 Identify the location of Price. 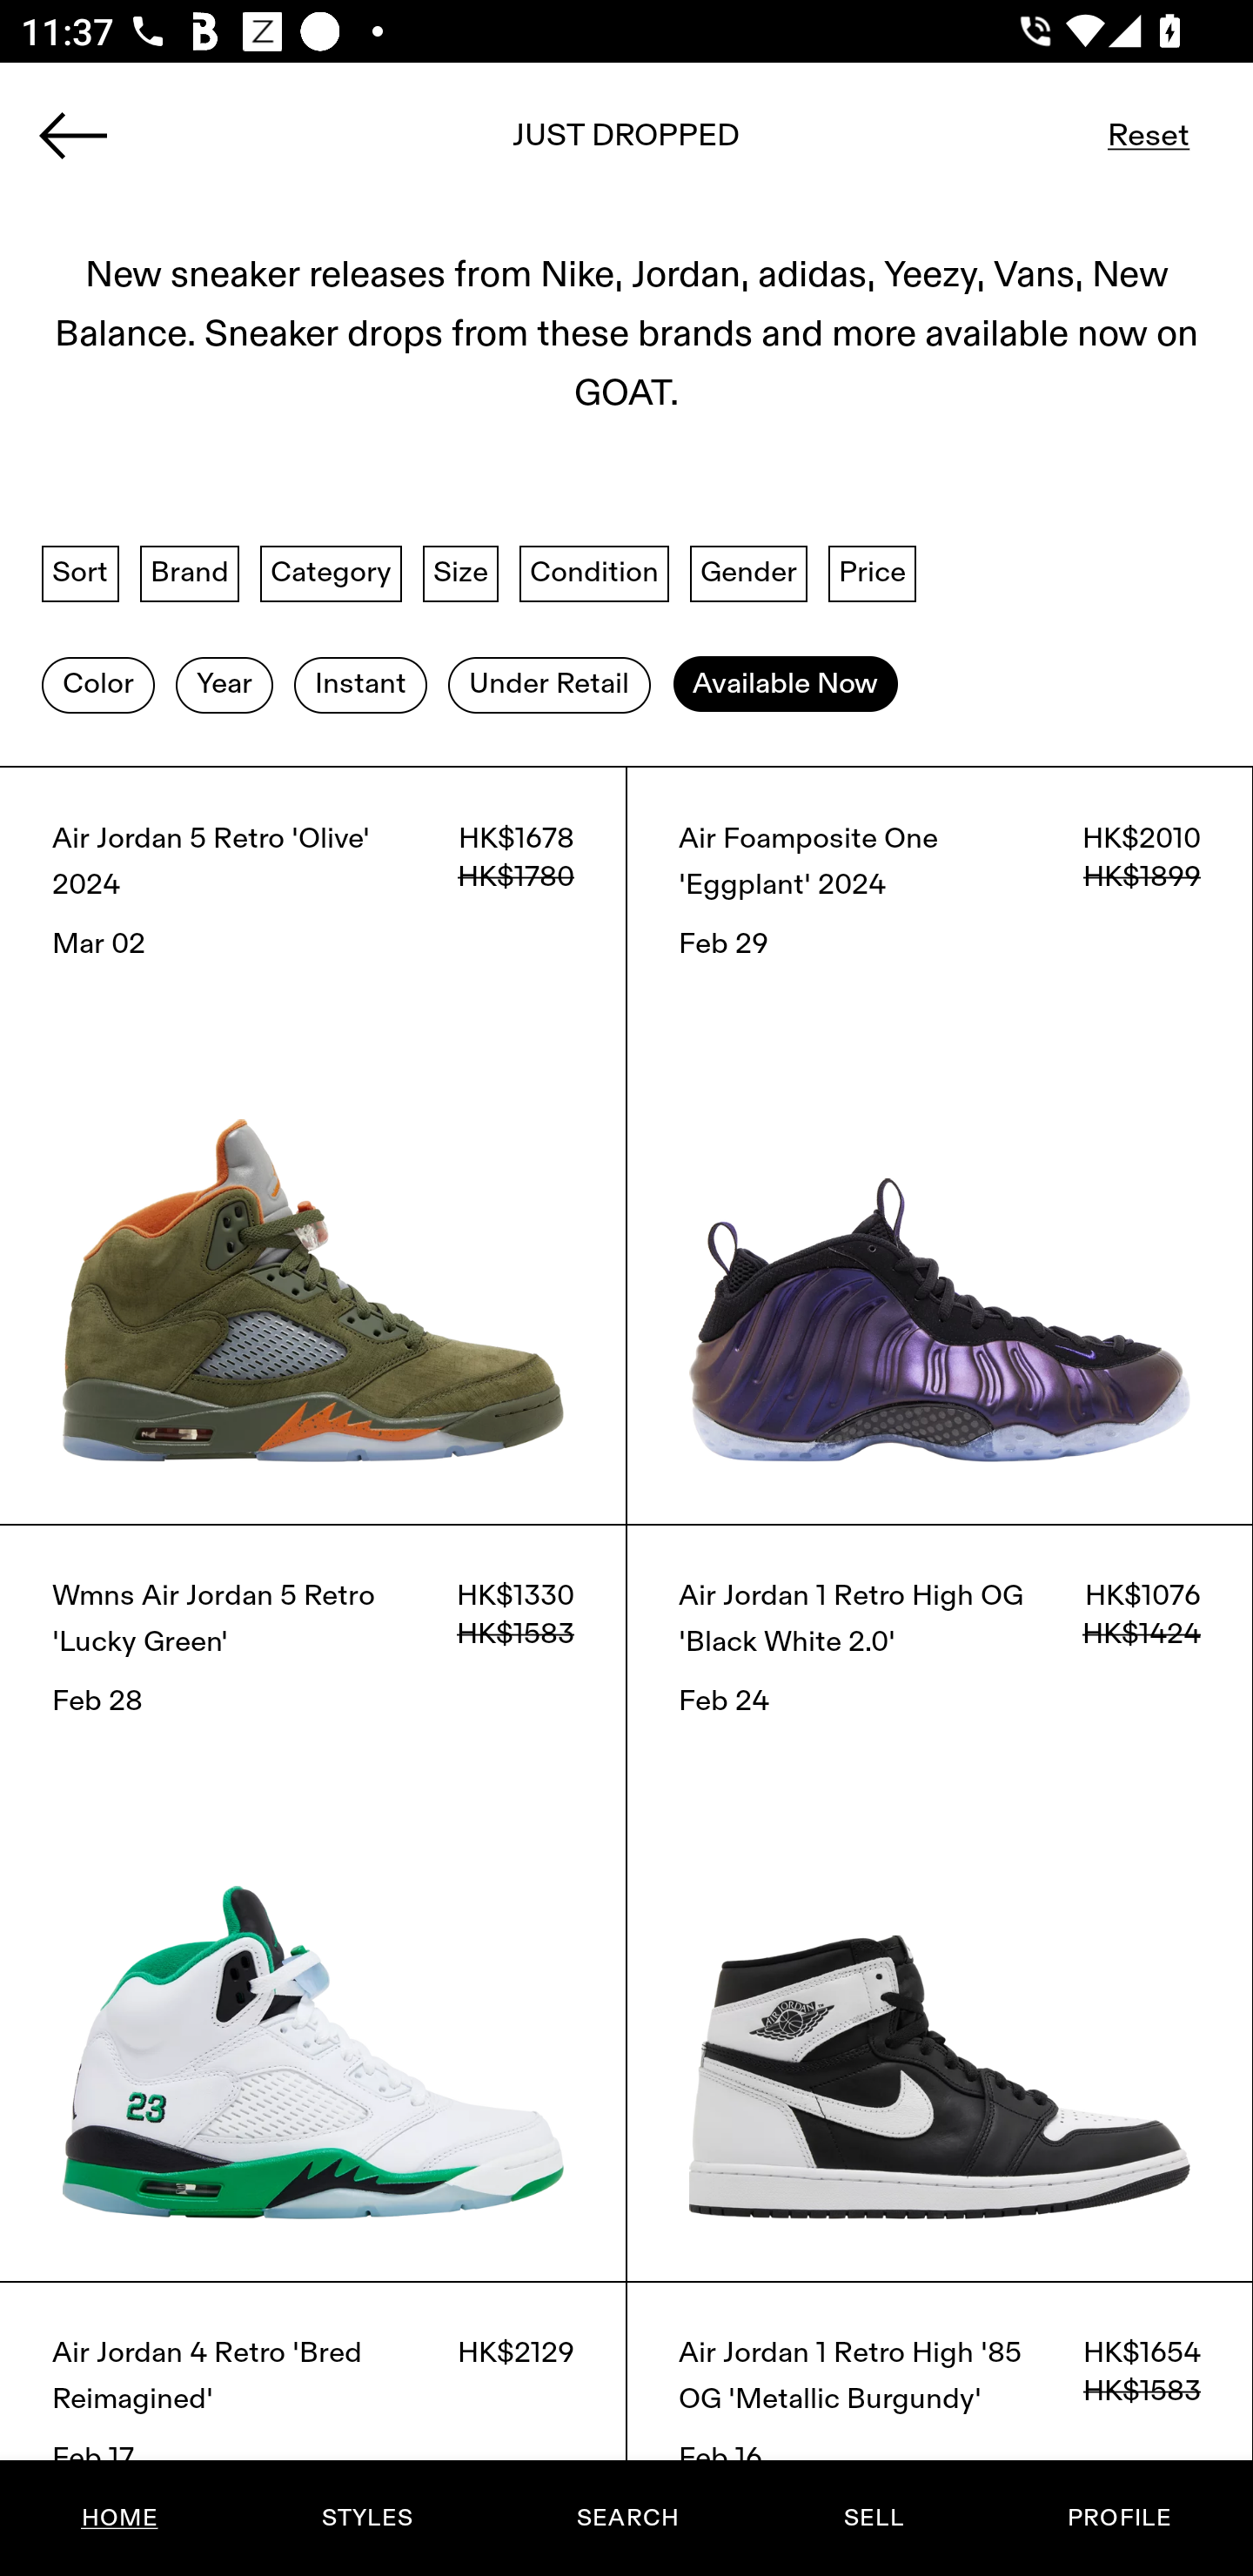
(872, 573).